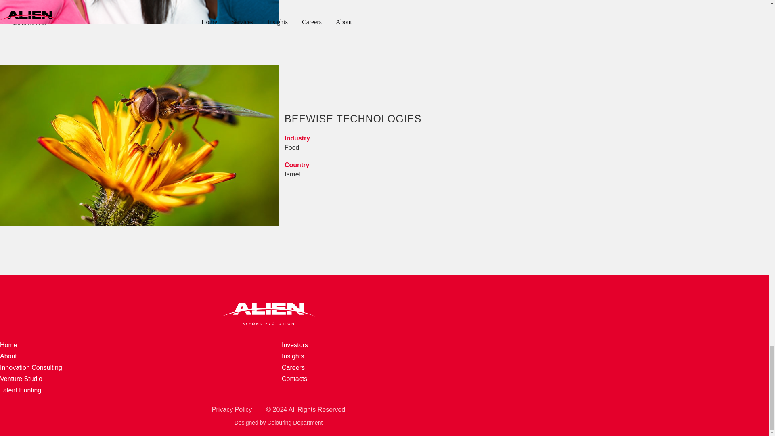  Describe the element at coordinates (293, 356) in the screenshot. I see `Innovation Consulting` at that location.